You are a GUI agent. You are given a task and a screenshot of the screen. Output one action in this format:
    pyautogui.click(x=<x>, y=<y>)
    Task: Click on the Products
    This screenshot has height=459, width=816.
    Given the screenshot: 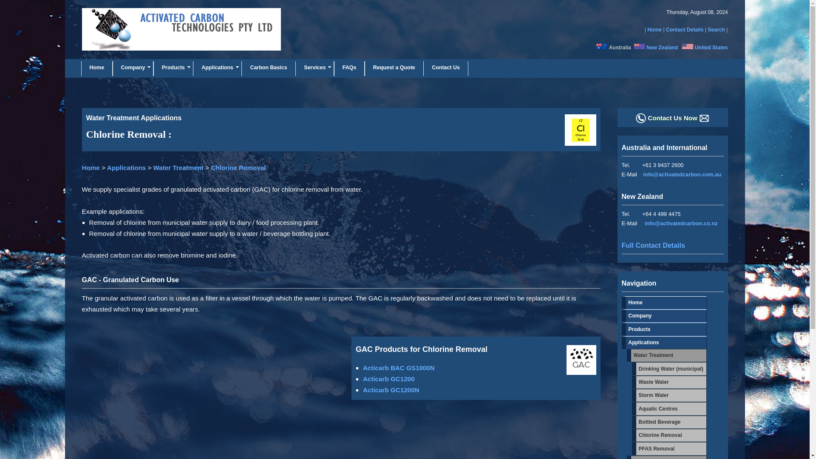 What is the action you would take?
    pyautogui.click(x=173, y=69)
    